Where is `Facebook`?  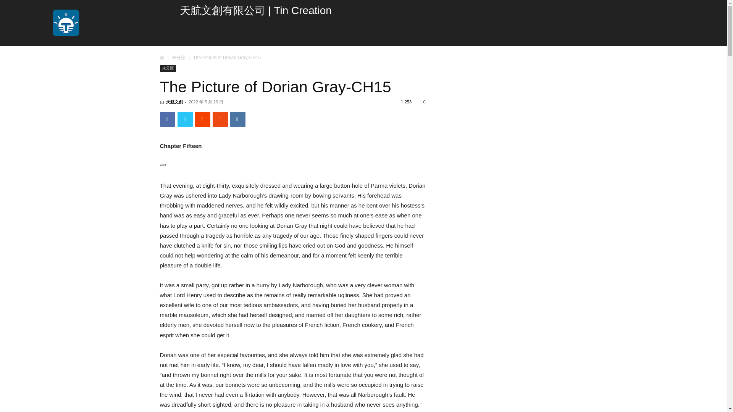
Facebook is located at coordinates (167, 119).